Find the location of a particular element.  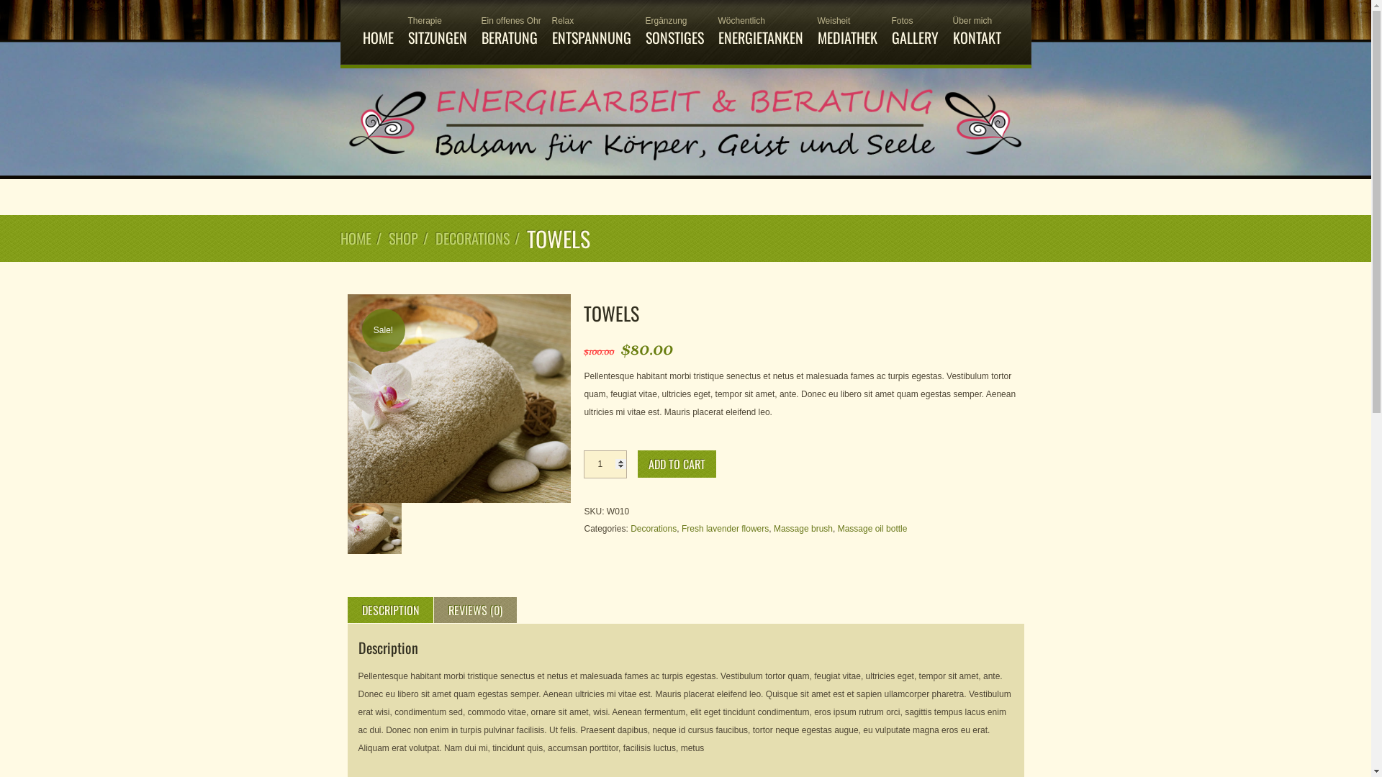

Massage oil bottle is located at coordinates (872, 529).